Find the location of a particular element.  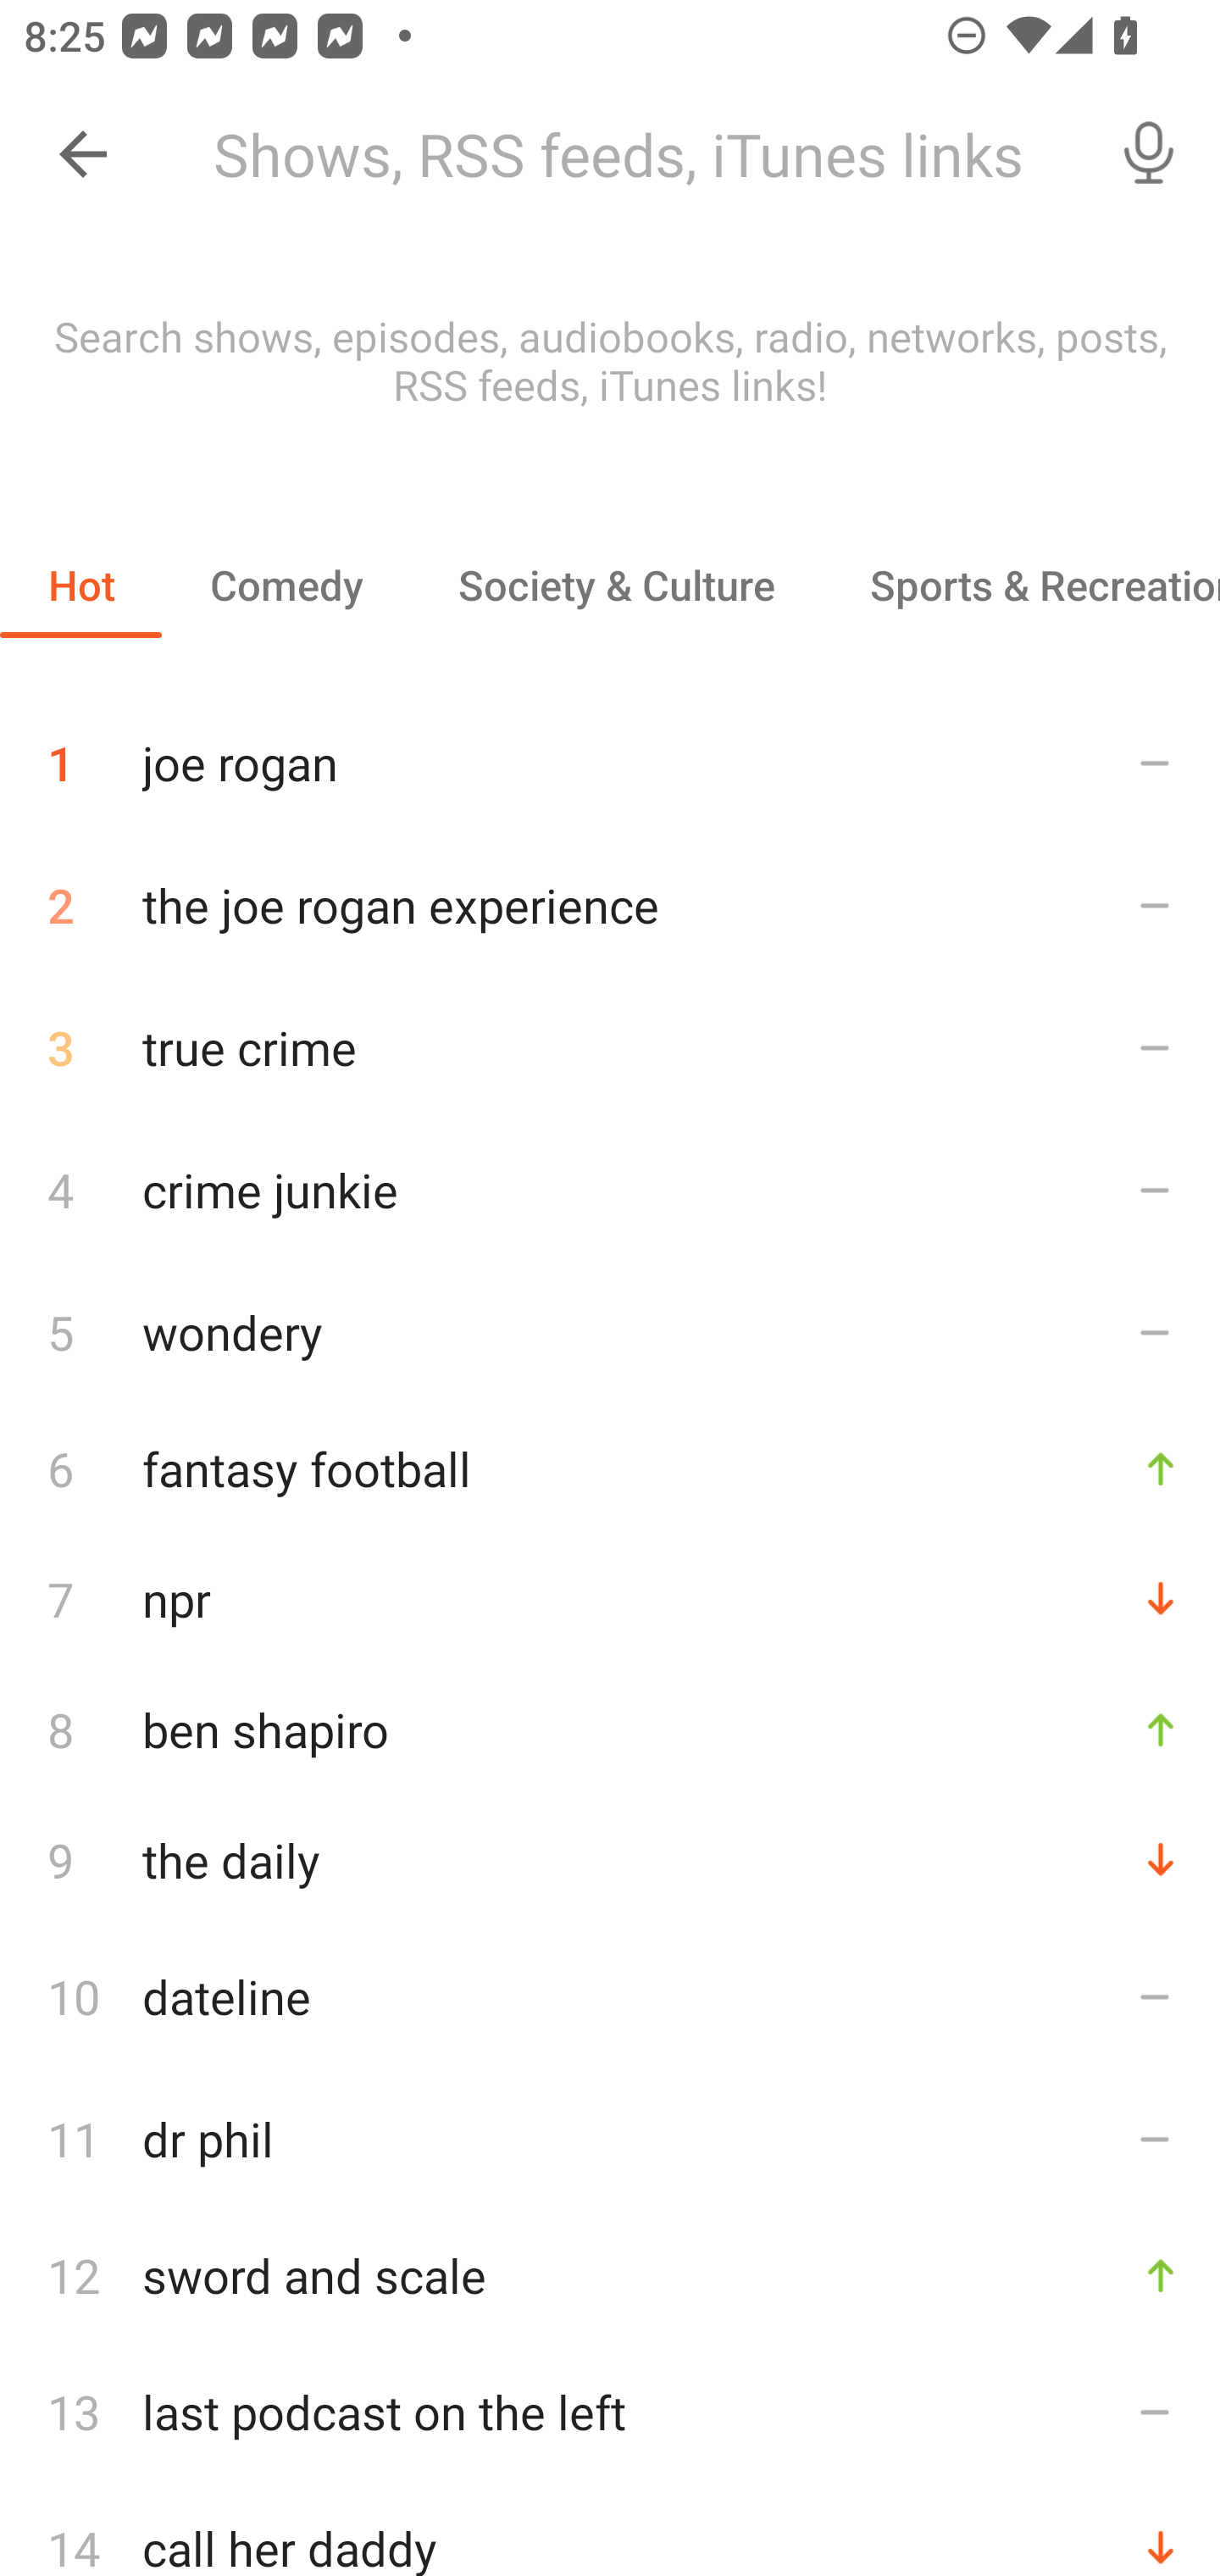

Comedy is located at coordinates (286, 585).